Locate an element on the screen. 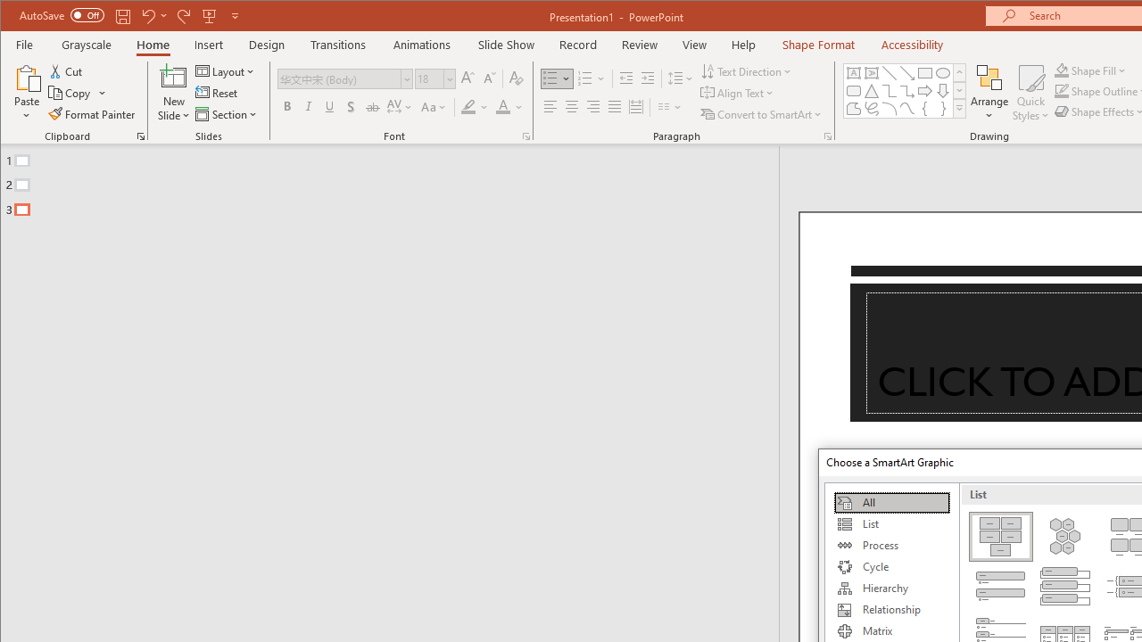  Hierarchy is located at coordinates (891, 588).